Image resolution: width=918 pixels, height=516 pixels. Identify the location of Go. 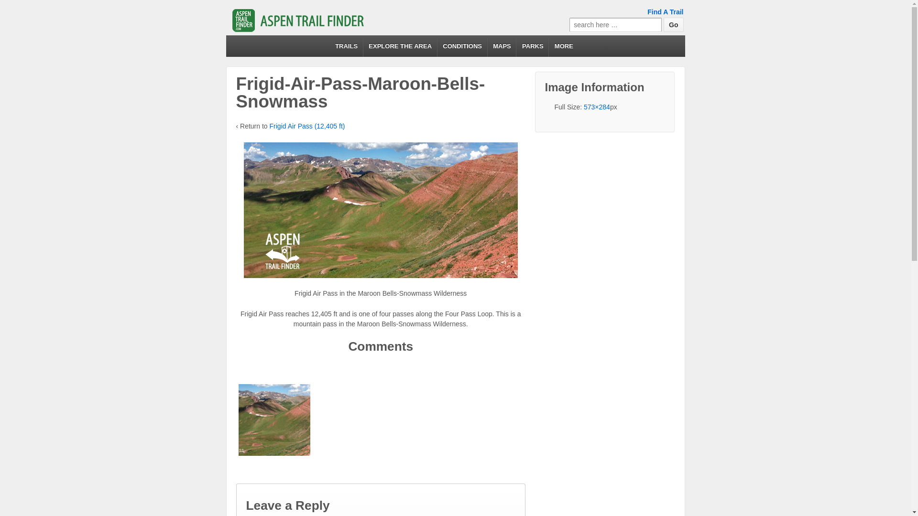
(673, 24).